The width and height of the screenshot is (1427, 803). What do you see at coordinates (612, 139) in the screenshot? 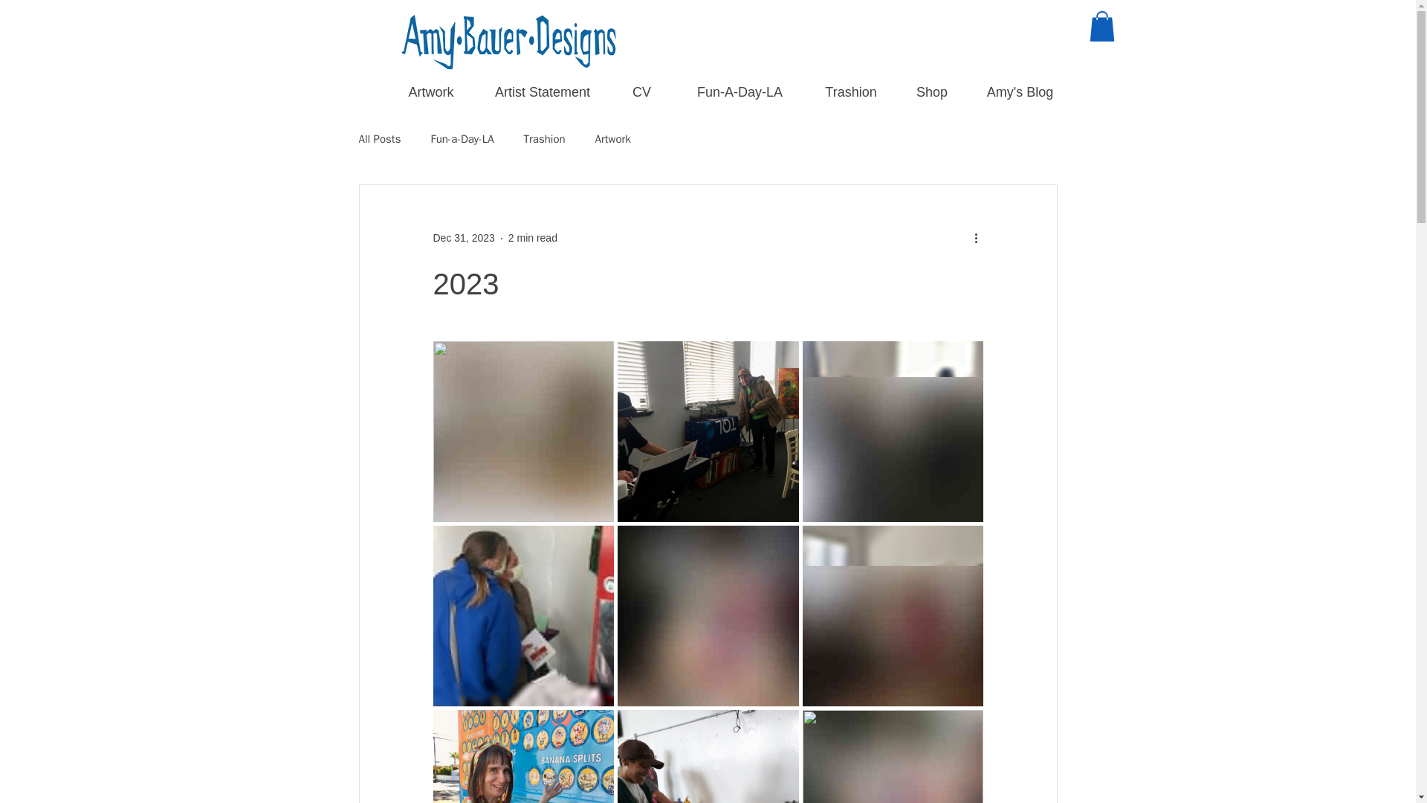
I see `Artwork` at bounding box center [612, 139].